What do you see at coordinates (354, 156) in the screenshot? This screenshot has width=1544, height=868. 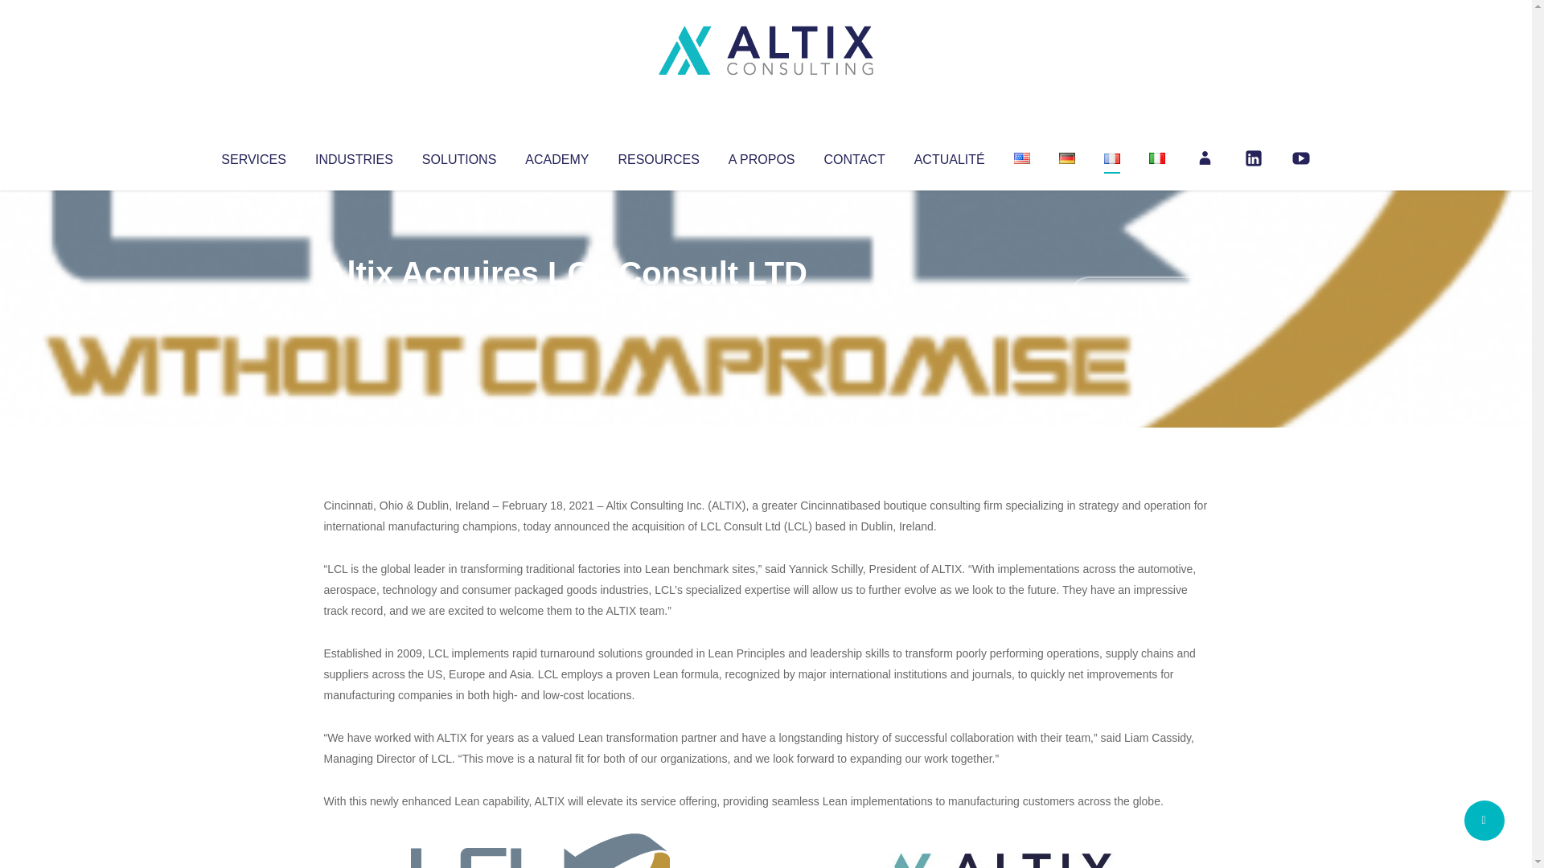 I see `INDUSTRIES` at bounding box center [354, 156].